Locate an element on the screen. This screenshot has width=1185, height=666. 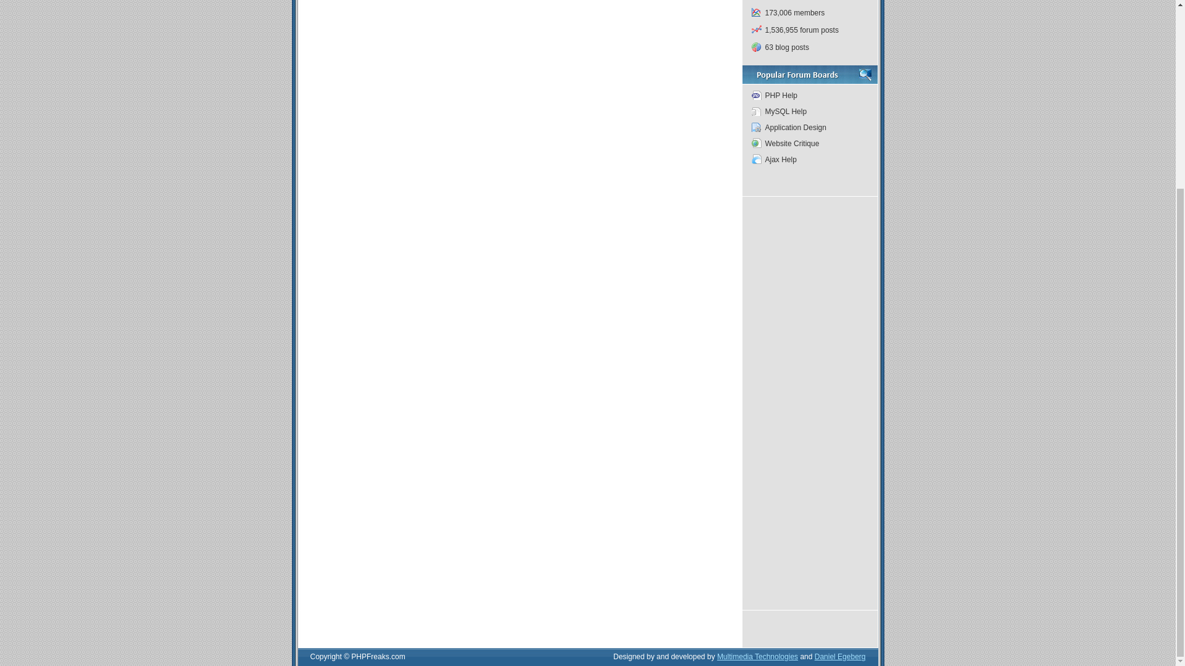
Website Critique is located at coordinates (809, 144).